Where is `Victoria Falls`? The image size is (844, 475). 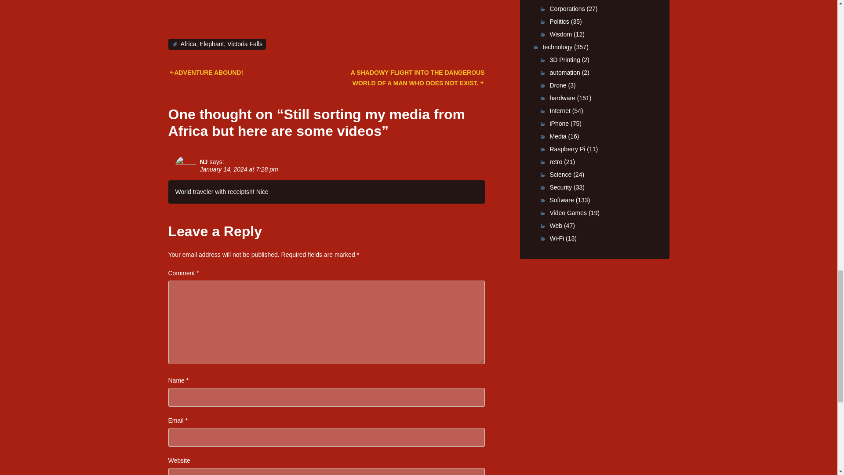 Victoria Falls is located at coordinates (244, 44).